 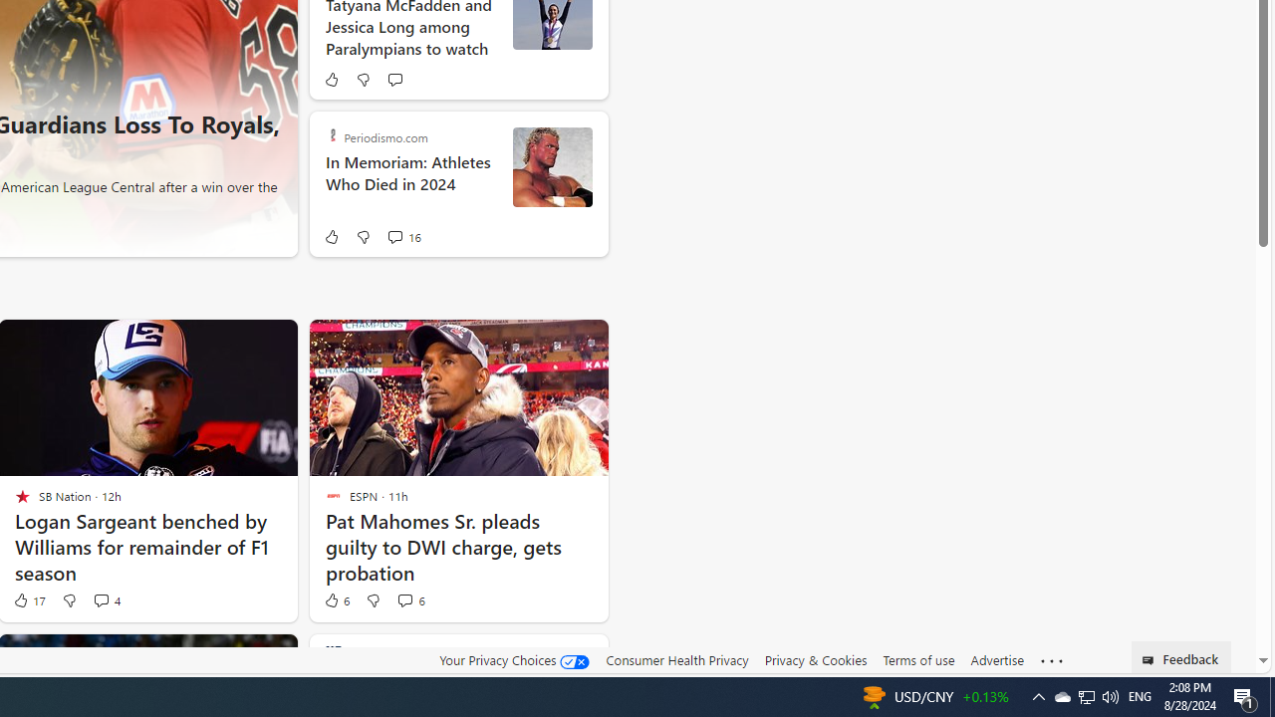 What do you see at coordinates (404, 599) in the screenshot?
I see `View comments 6 Comment` at bounding box center [404, 599].